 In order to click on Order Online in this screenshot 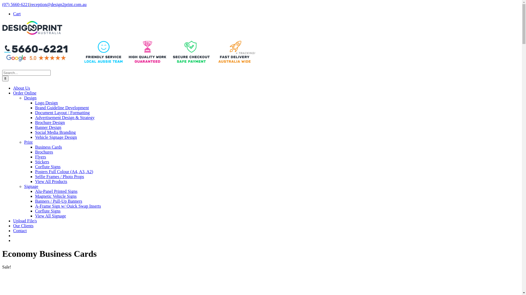, I will do `click(25, 93)`.